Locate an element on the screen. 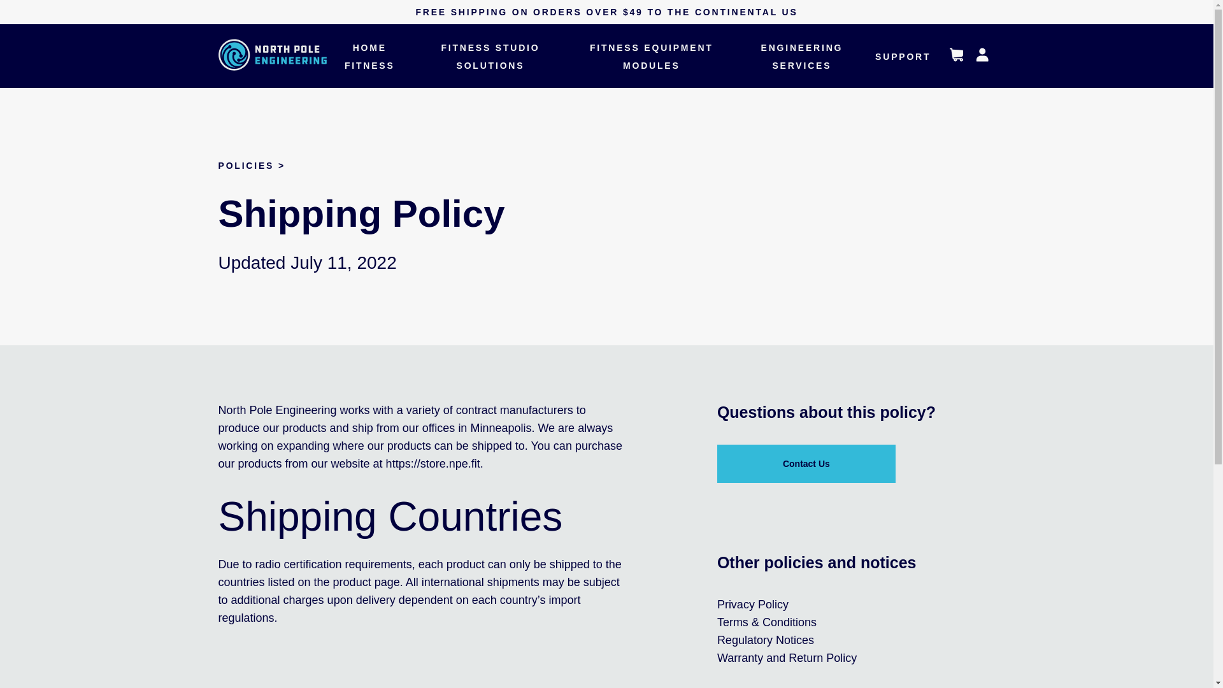 Image resolution: width=1223 pixels, height=688 pixels. Regulatory Notices is located at coordinates (766, 640).